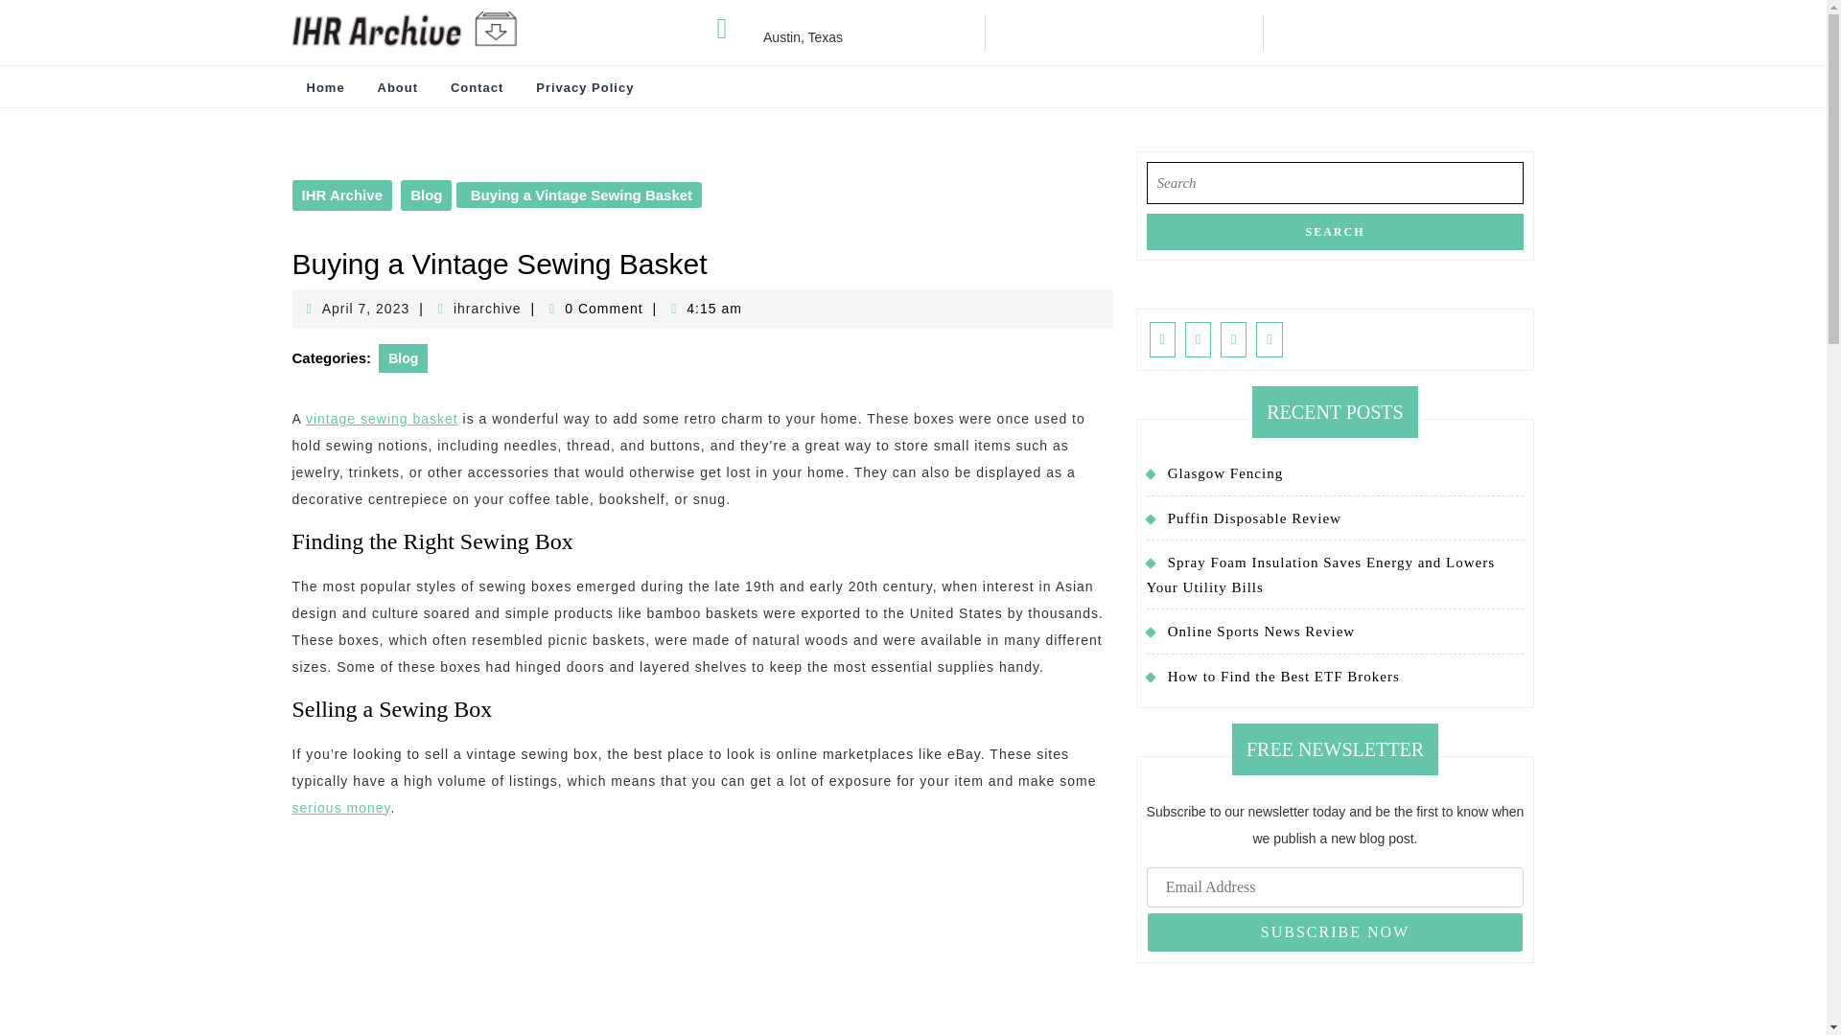 This screenshot has height=1035, width=1841. I want to click on Contact, so click(397, 88).